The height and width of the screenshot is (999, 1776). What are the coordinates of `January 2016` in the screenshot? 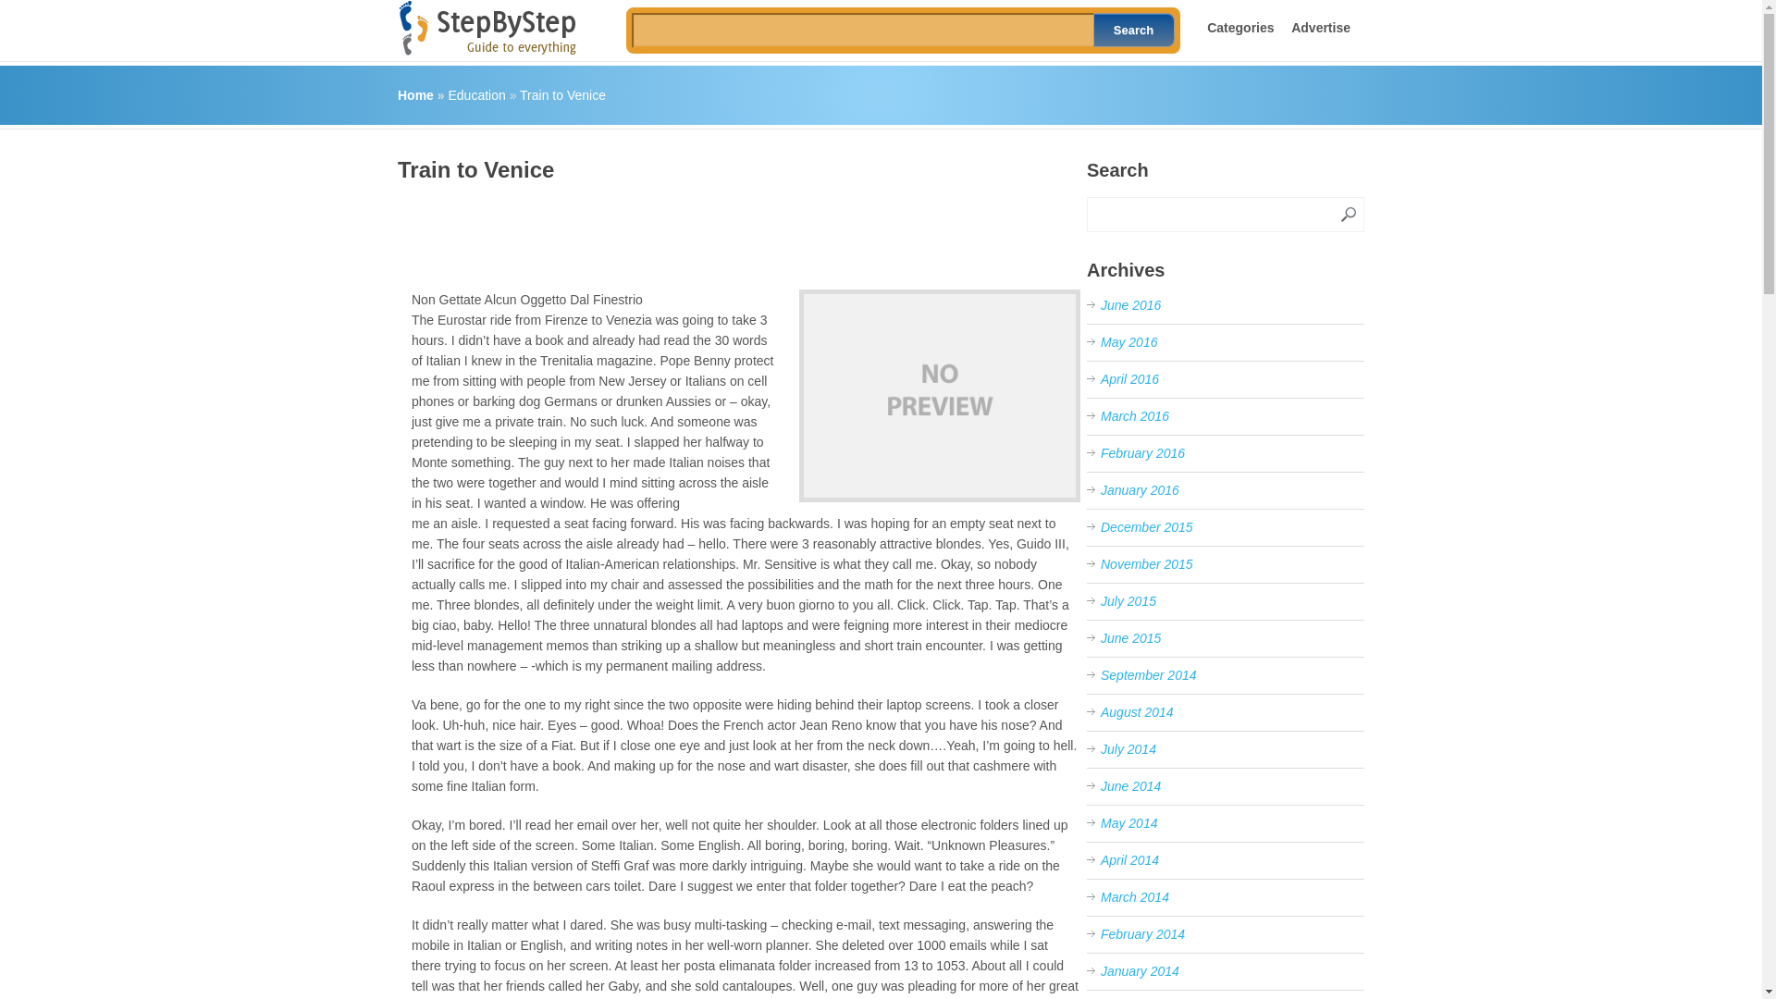 It's located at (1140, 489).